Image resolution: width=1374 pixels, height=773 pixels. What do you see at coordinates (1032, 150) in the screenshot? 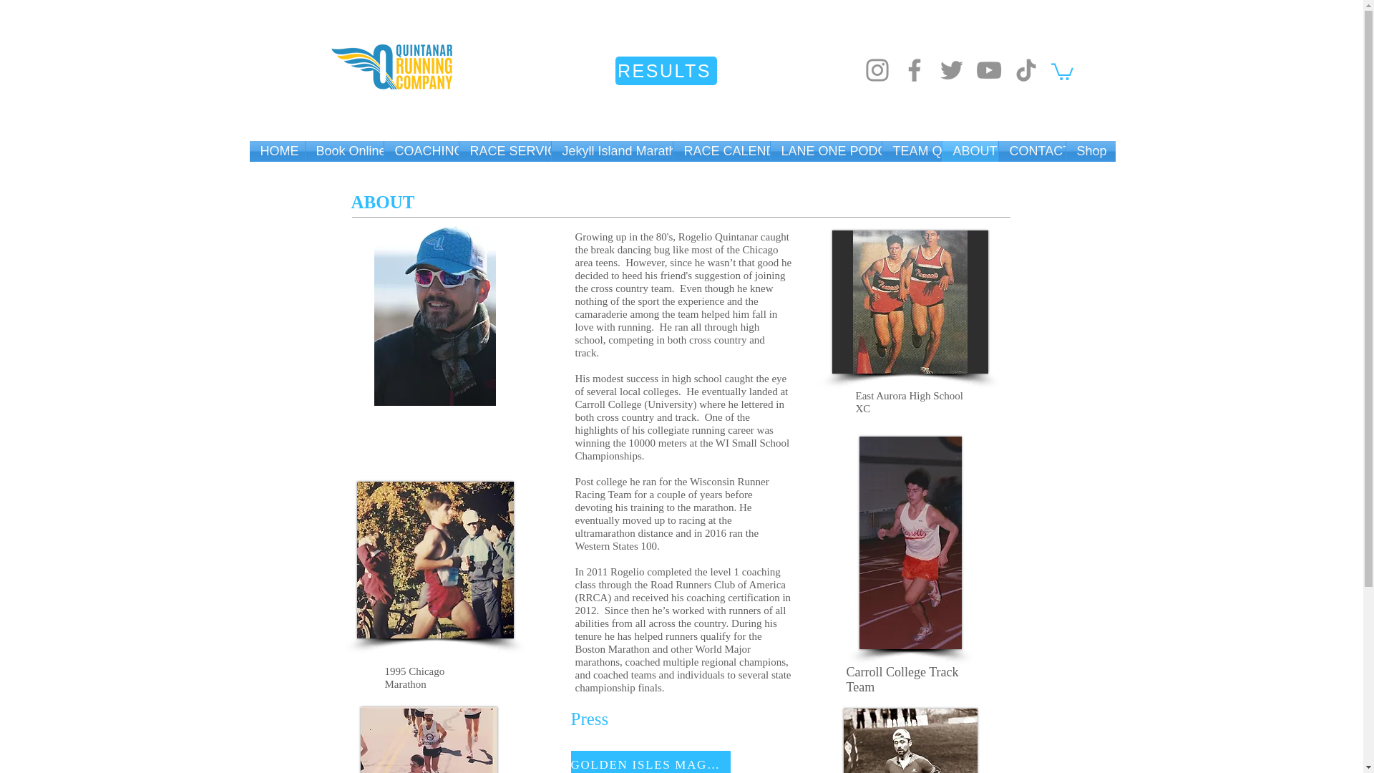
I see `CONTACT` at bounding box center [1032, 150].